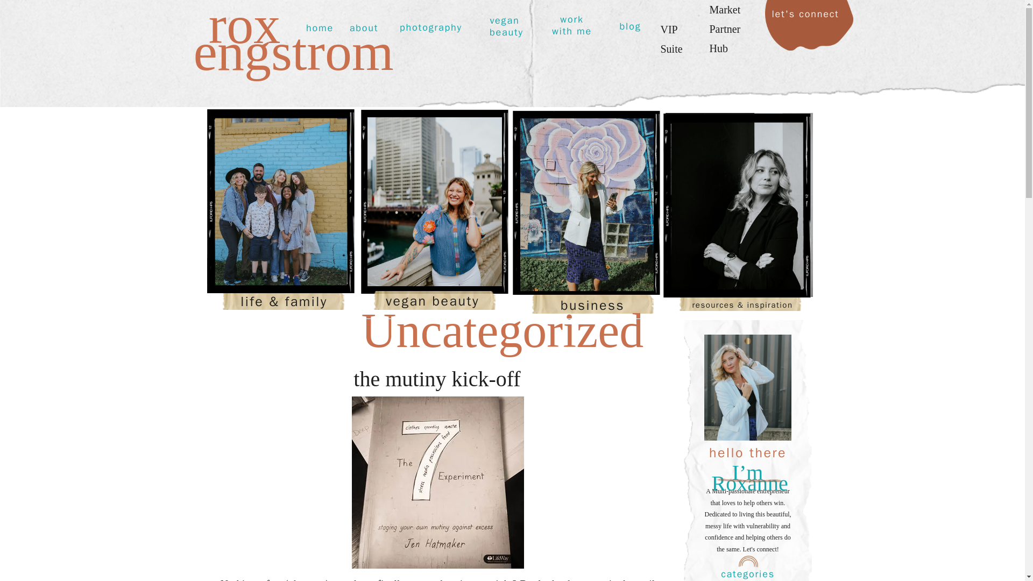  Describe the element at coordinates (320, 28) in the screenshot. I see `home` at that location.